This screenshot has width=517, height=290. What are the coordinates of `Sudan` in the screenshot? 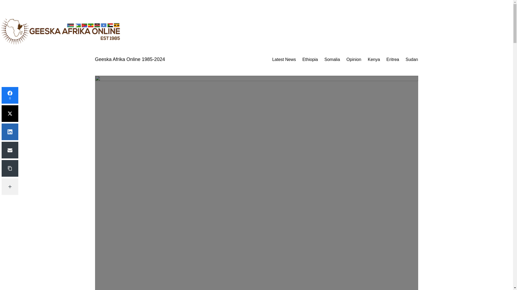 It's located at (411, 60).